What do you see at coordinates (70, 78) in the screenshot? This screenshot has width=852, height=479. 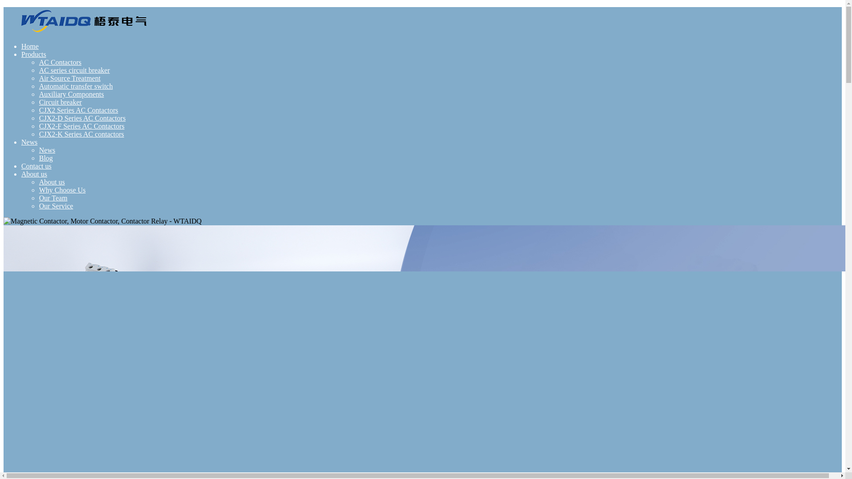 I see `Air Source Treatment` at bounding box center [70, 78].